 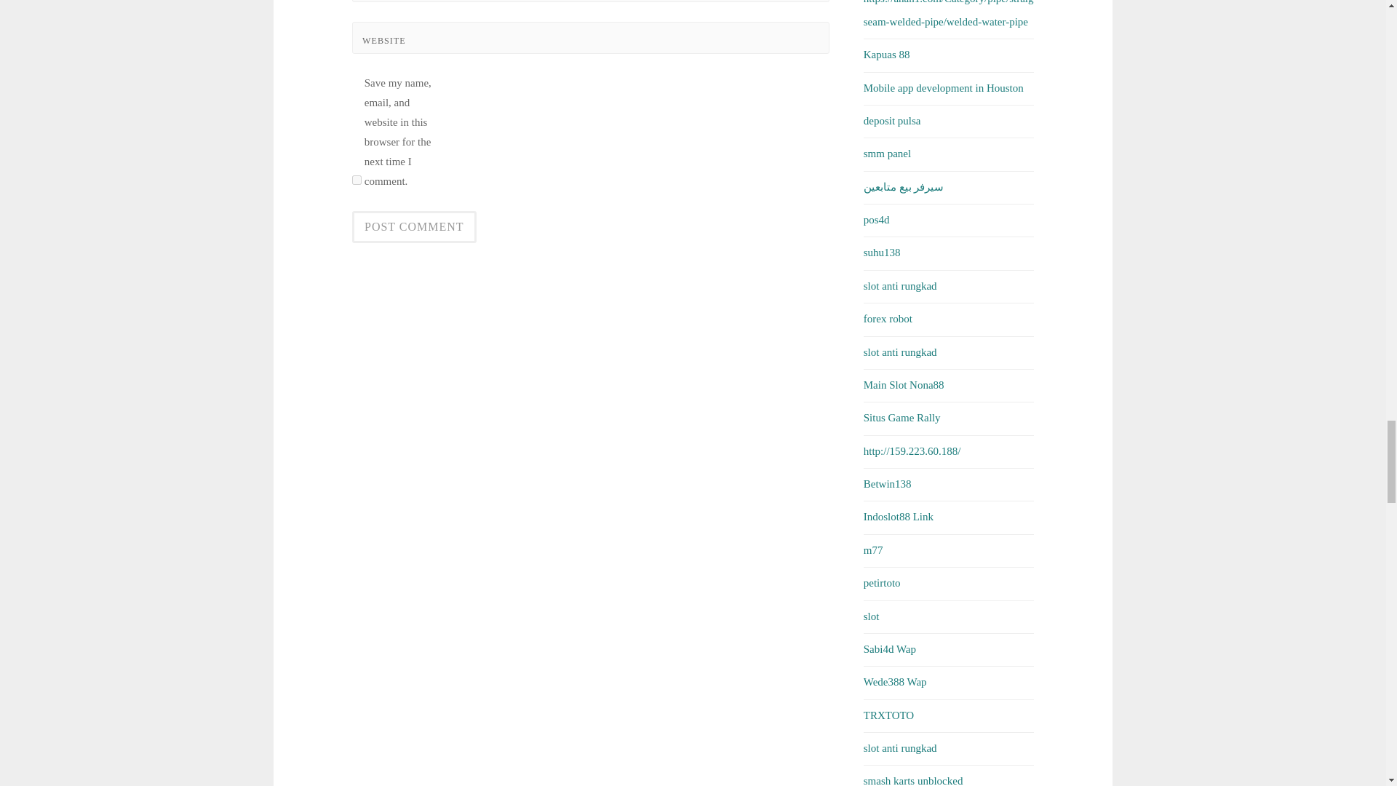 What do you see at coordinates (413, 227) in the screenshot?
I see `Post Comment` at bounding box center [413, 227].